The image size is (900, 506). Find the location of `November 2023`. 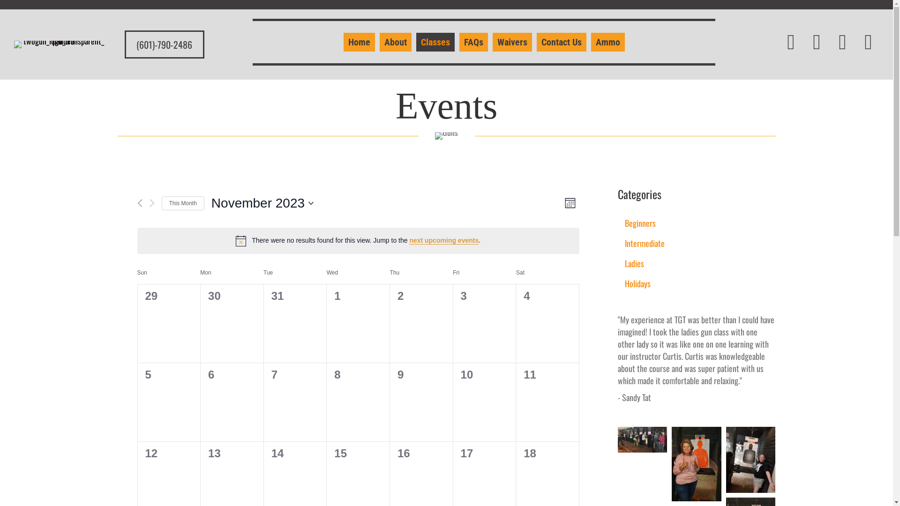

November 2023 is located at coordinates (262, 203).